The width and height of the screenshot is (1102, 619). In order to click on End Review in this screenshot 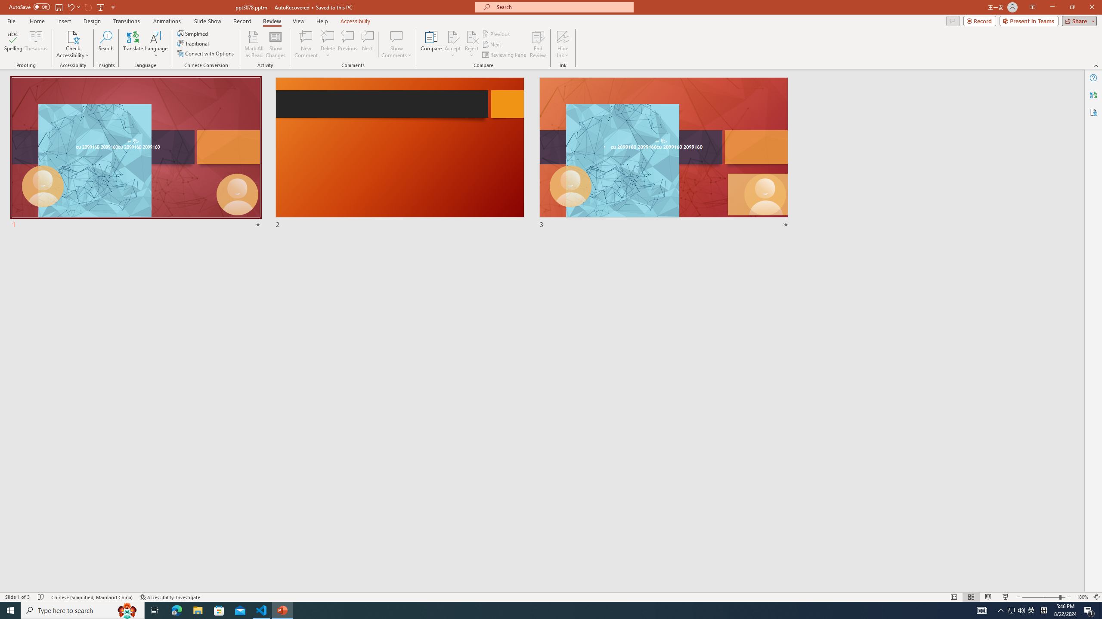, I will do `click(537, 44)`.